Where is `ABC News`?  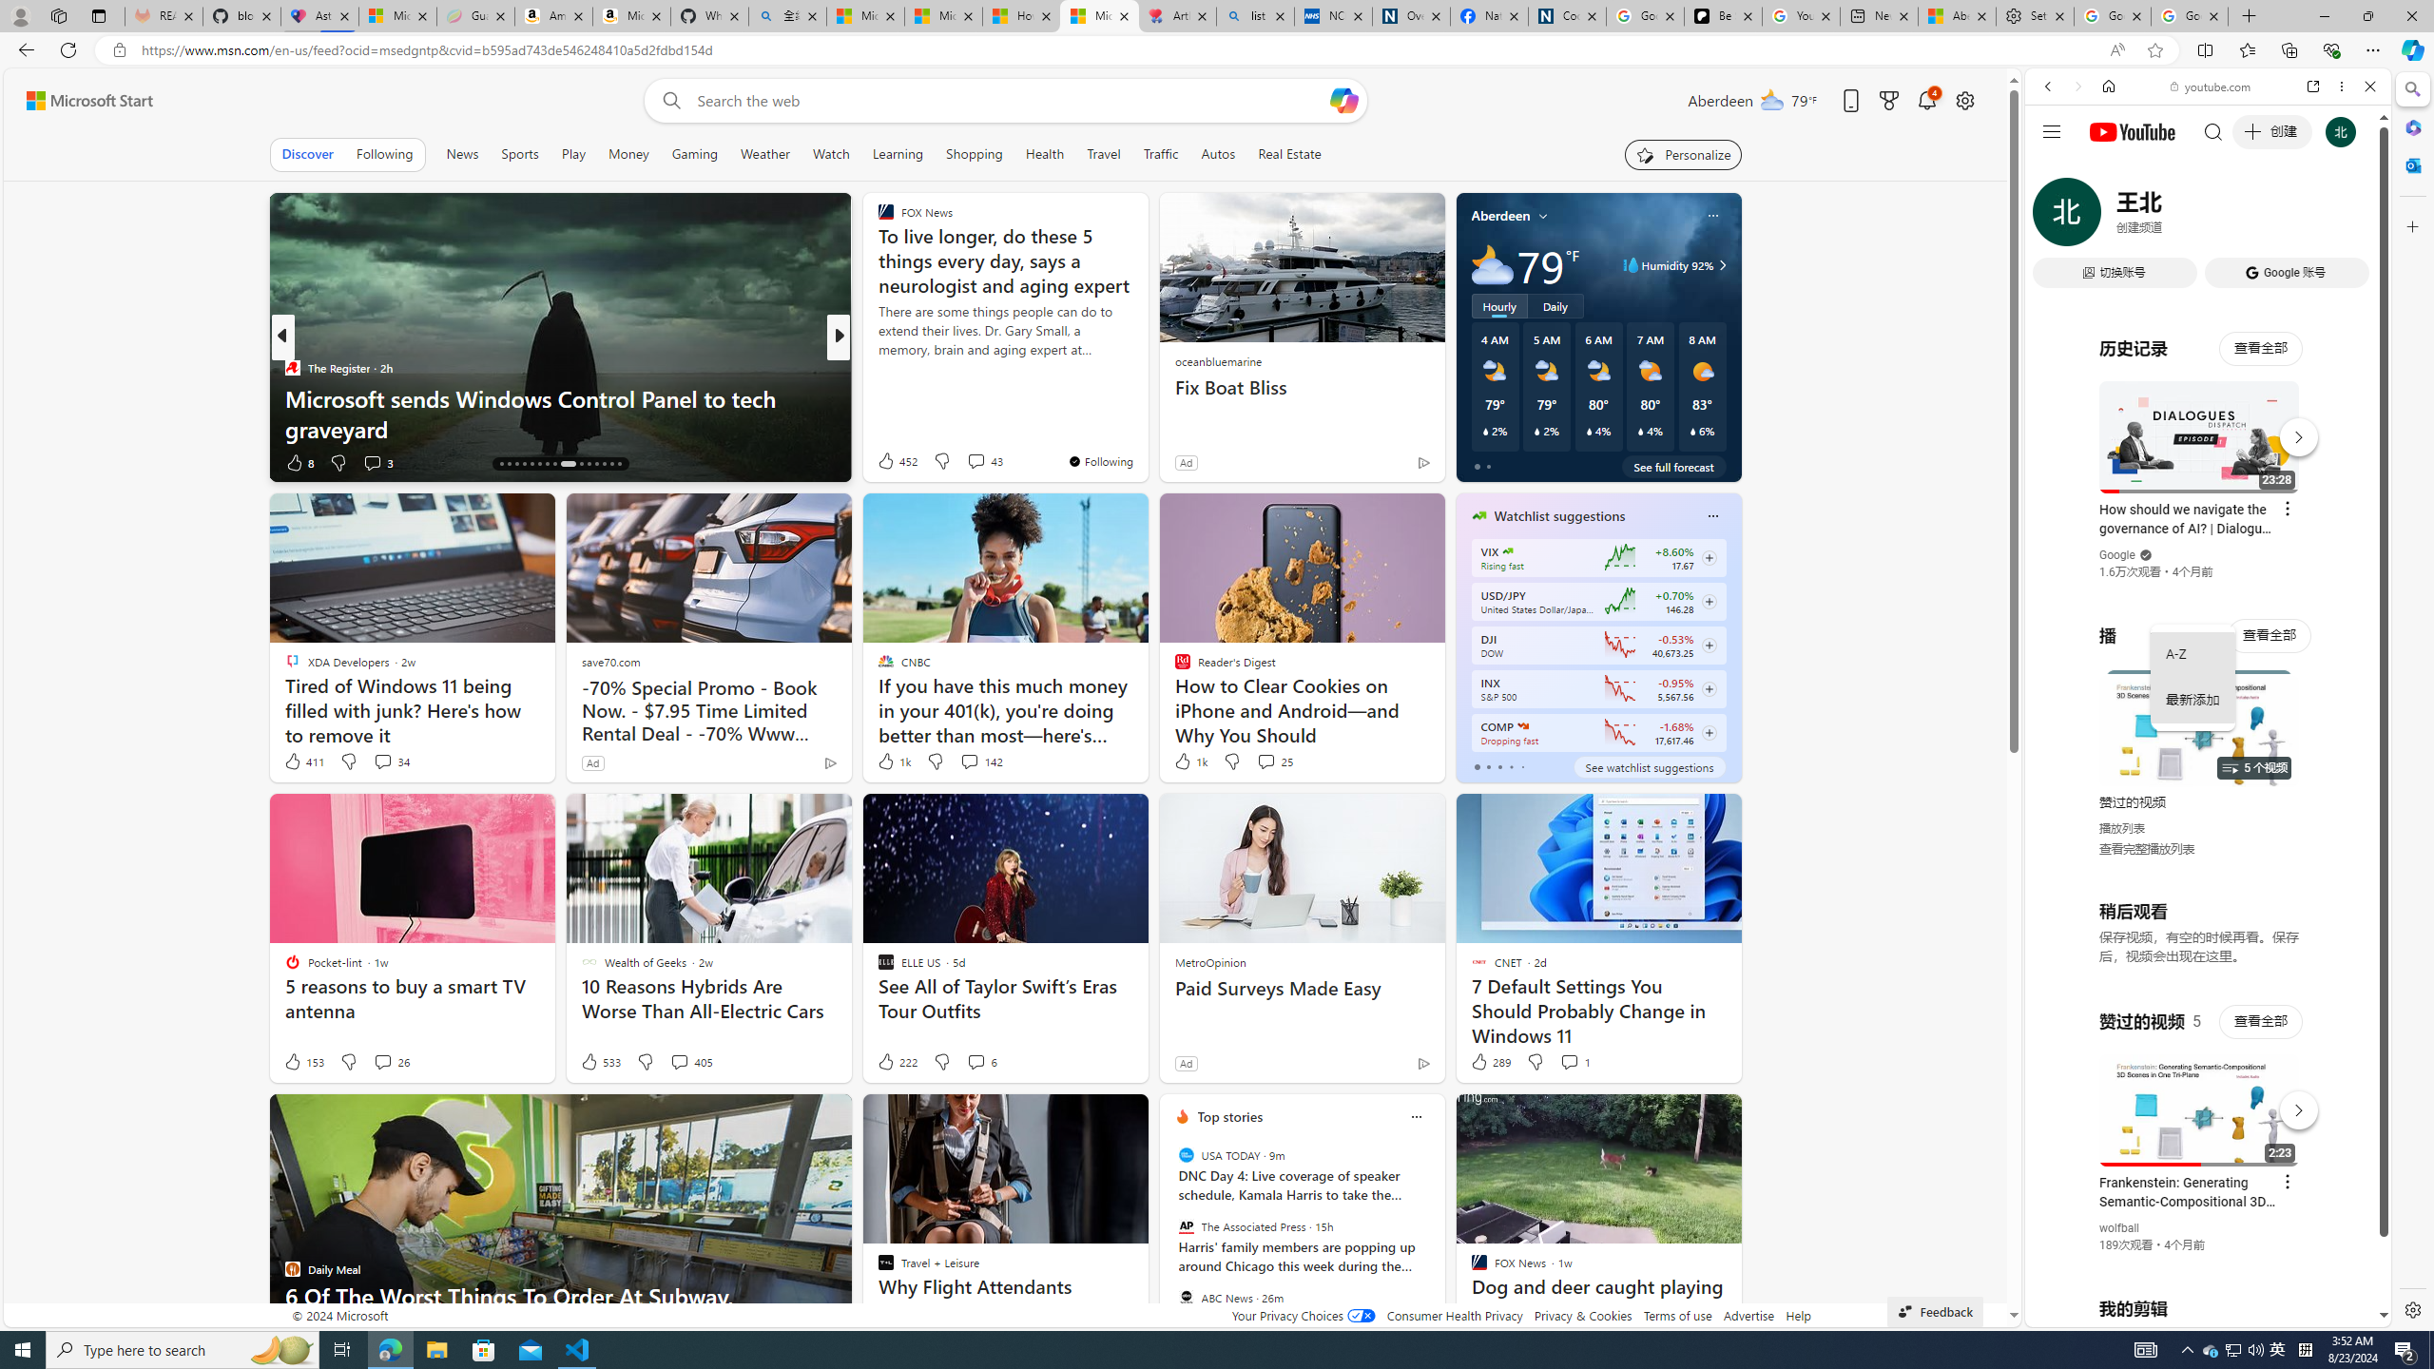 ABC News is located at coordinates (1187, 1297).